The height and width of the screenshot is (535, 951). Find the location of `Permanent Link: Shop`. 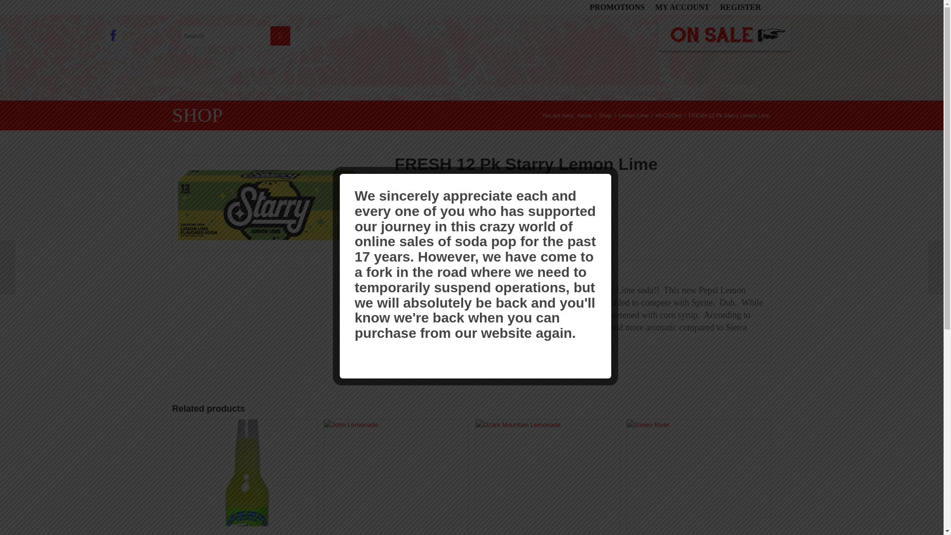

Permanent Link: Shop is located at coordinates (197, 115).